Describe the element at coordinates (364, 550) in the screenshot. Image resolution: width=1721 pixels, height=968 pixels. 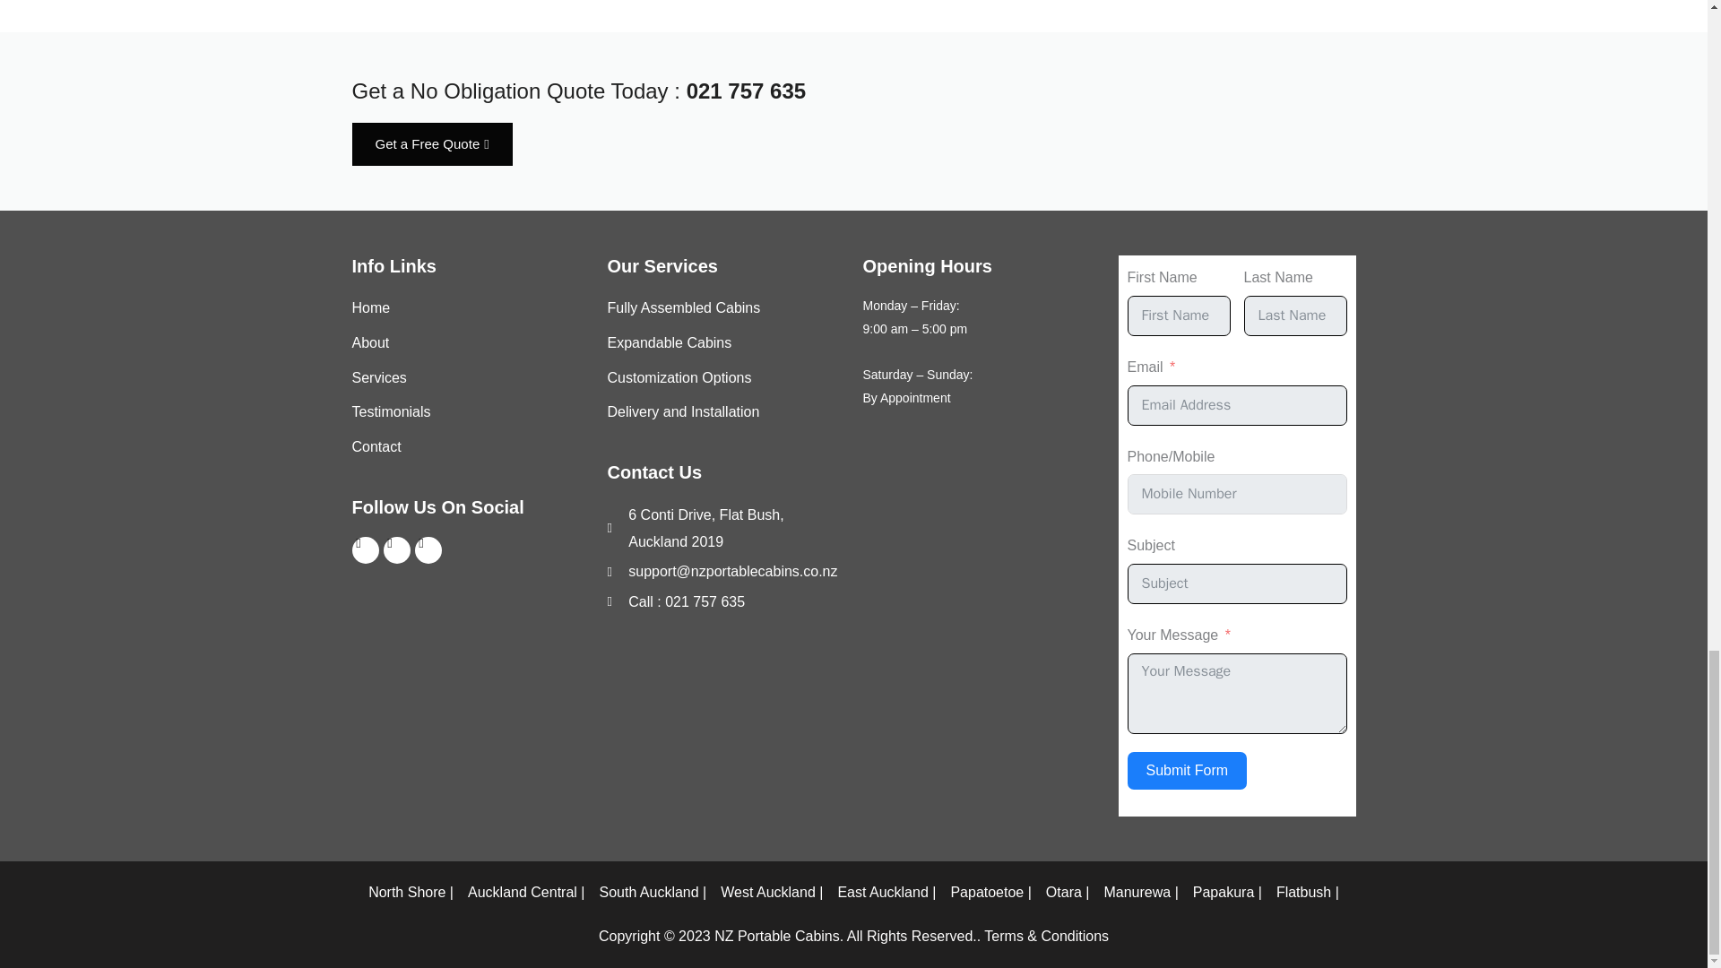
I see `Facebook` at that location.